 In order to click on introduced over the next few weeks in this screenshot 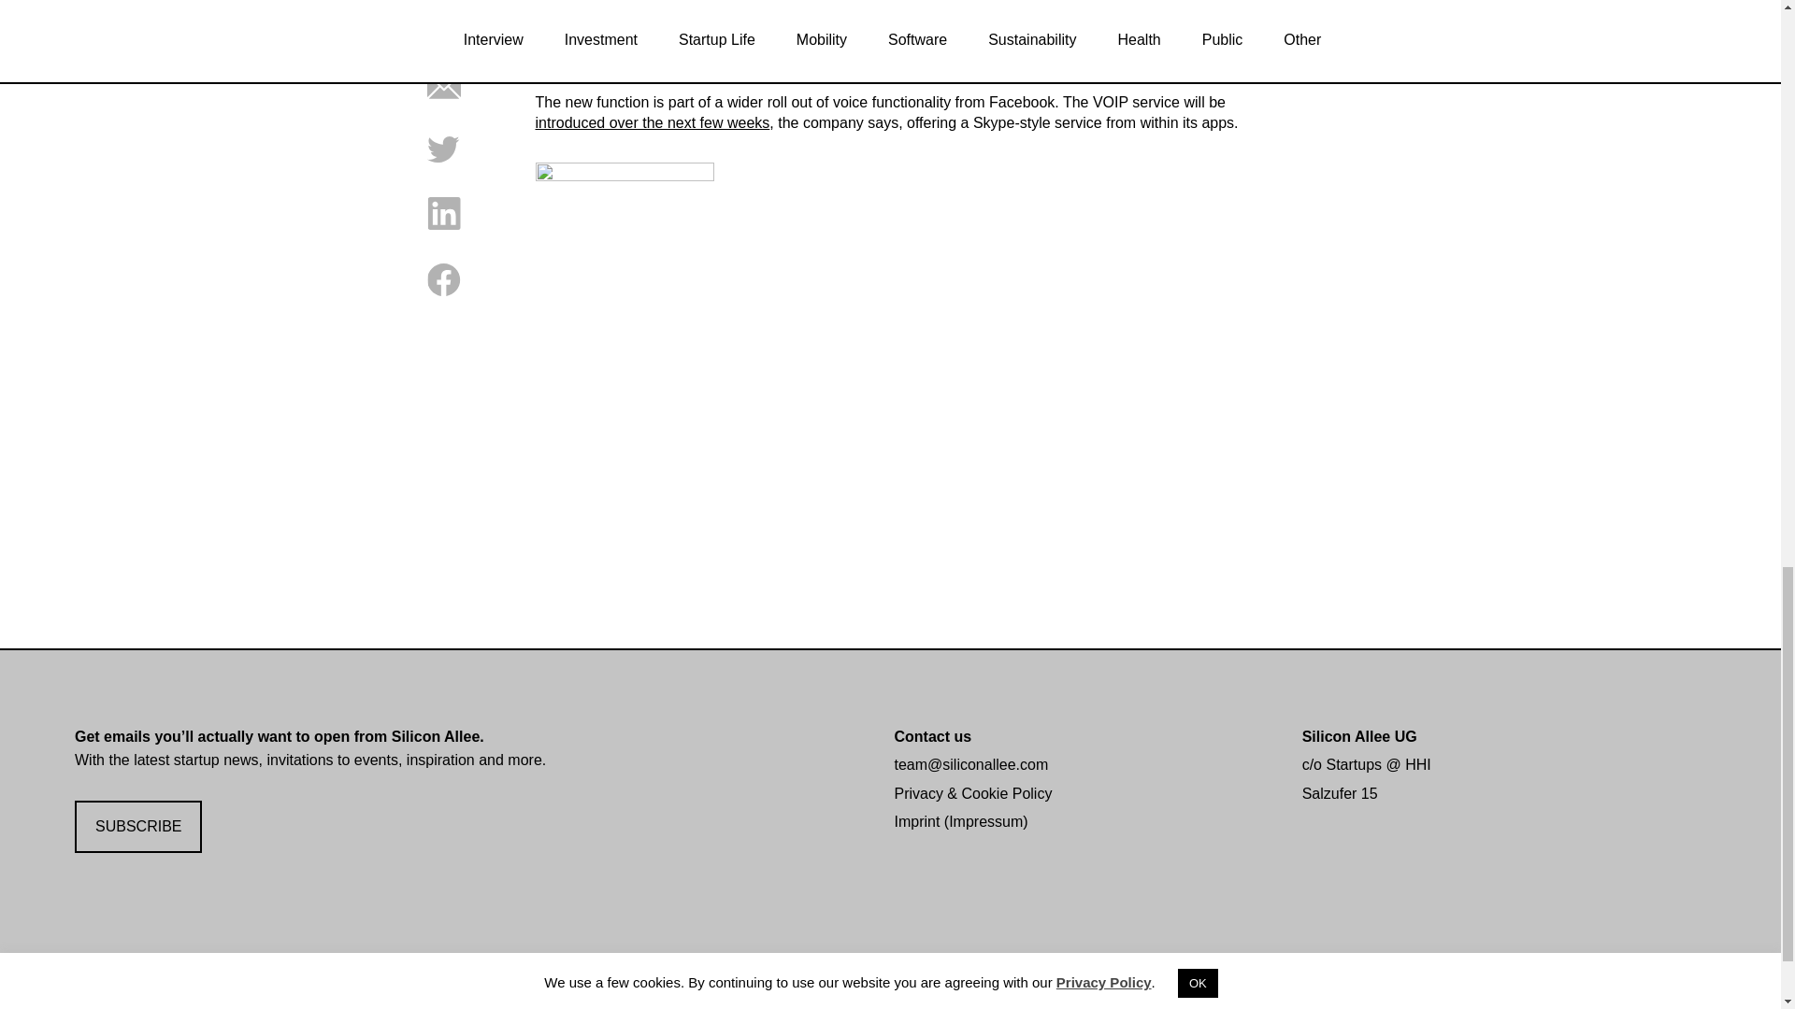, I will do `click(653, 123)`.